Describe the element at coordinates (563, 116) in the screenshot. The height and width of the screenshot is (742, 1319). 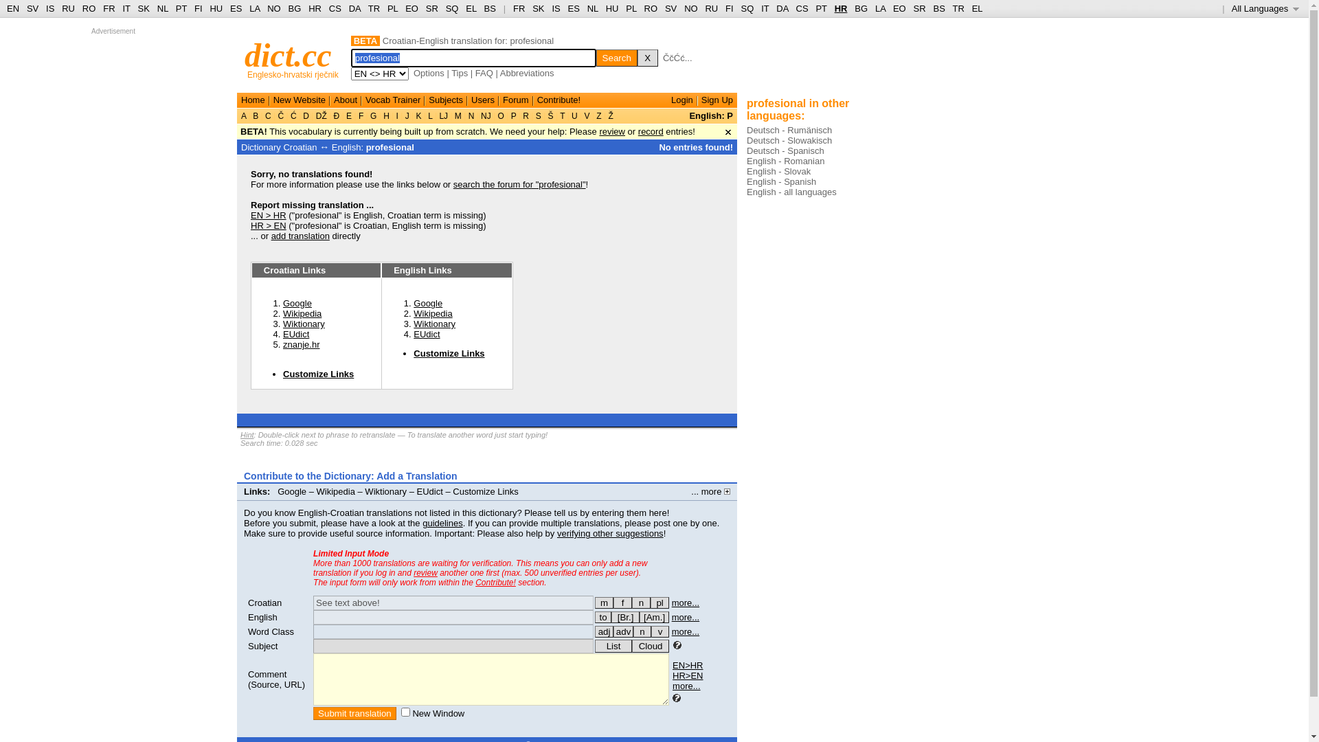
I see `T` at that location.